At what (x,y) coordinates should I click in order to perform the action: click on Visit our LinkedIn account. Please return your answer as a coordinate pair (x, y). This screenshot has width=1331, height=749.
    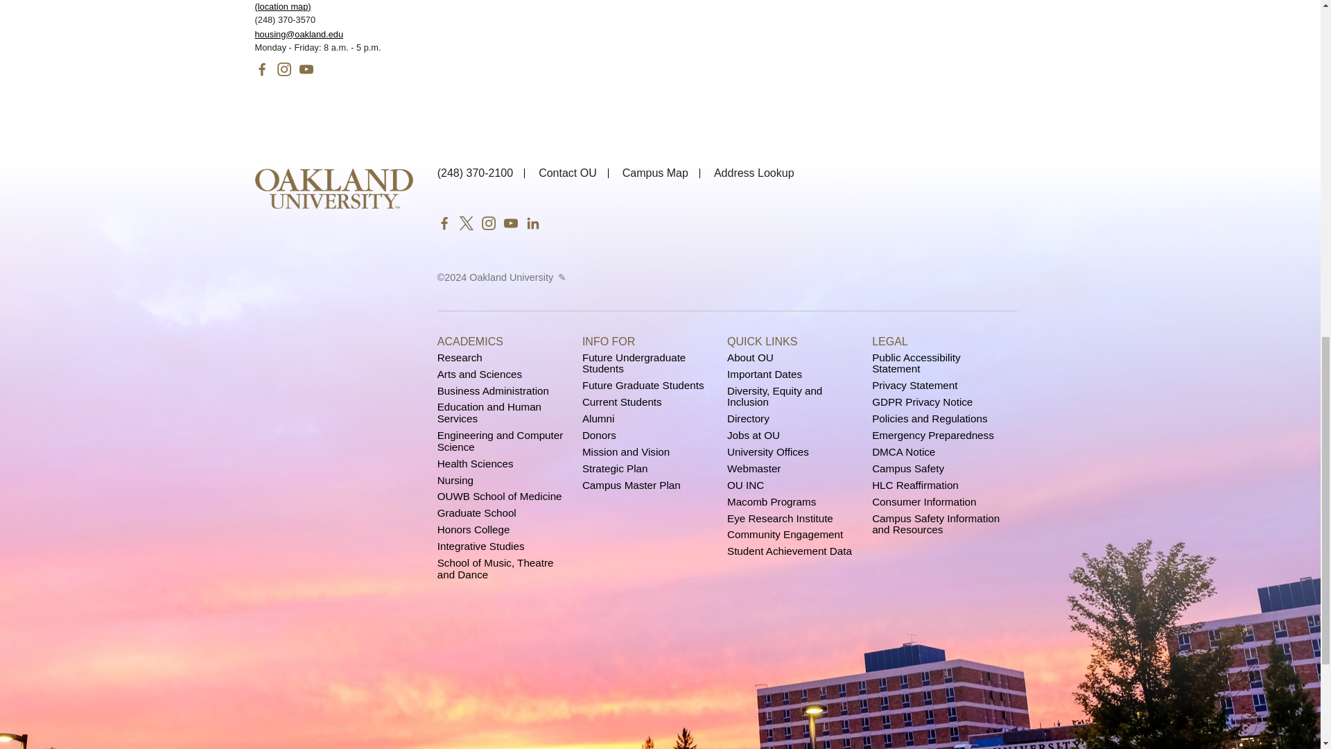
    Looking at the image, I should click on (532, 223).